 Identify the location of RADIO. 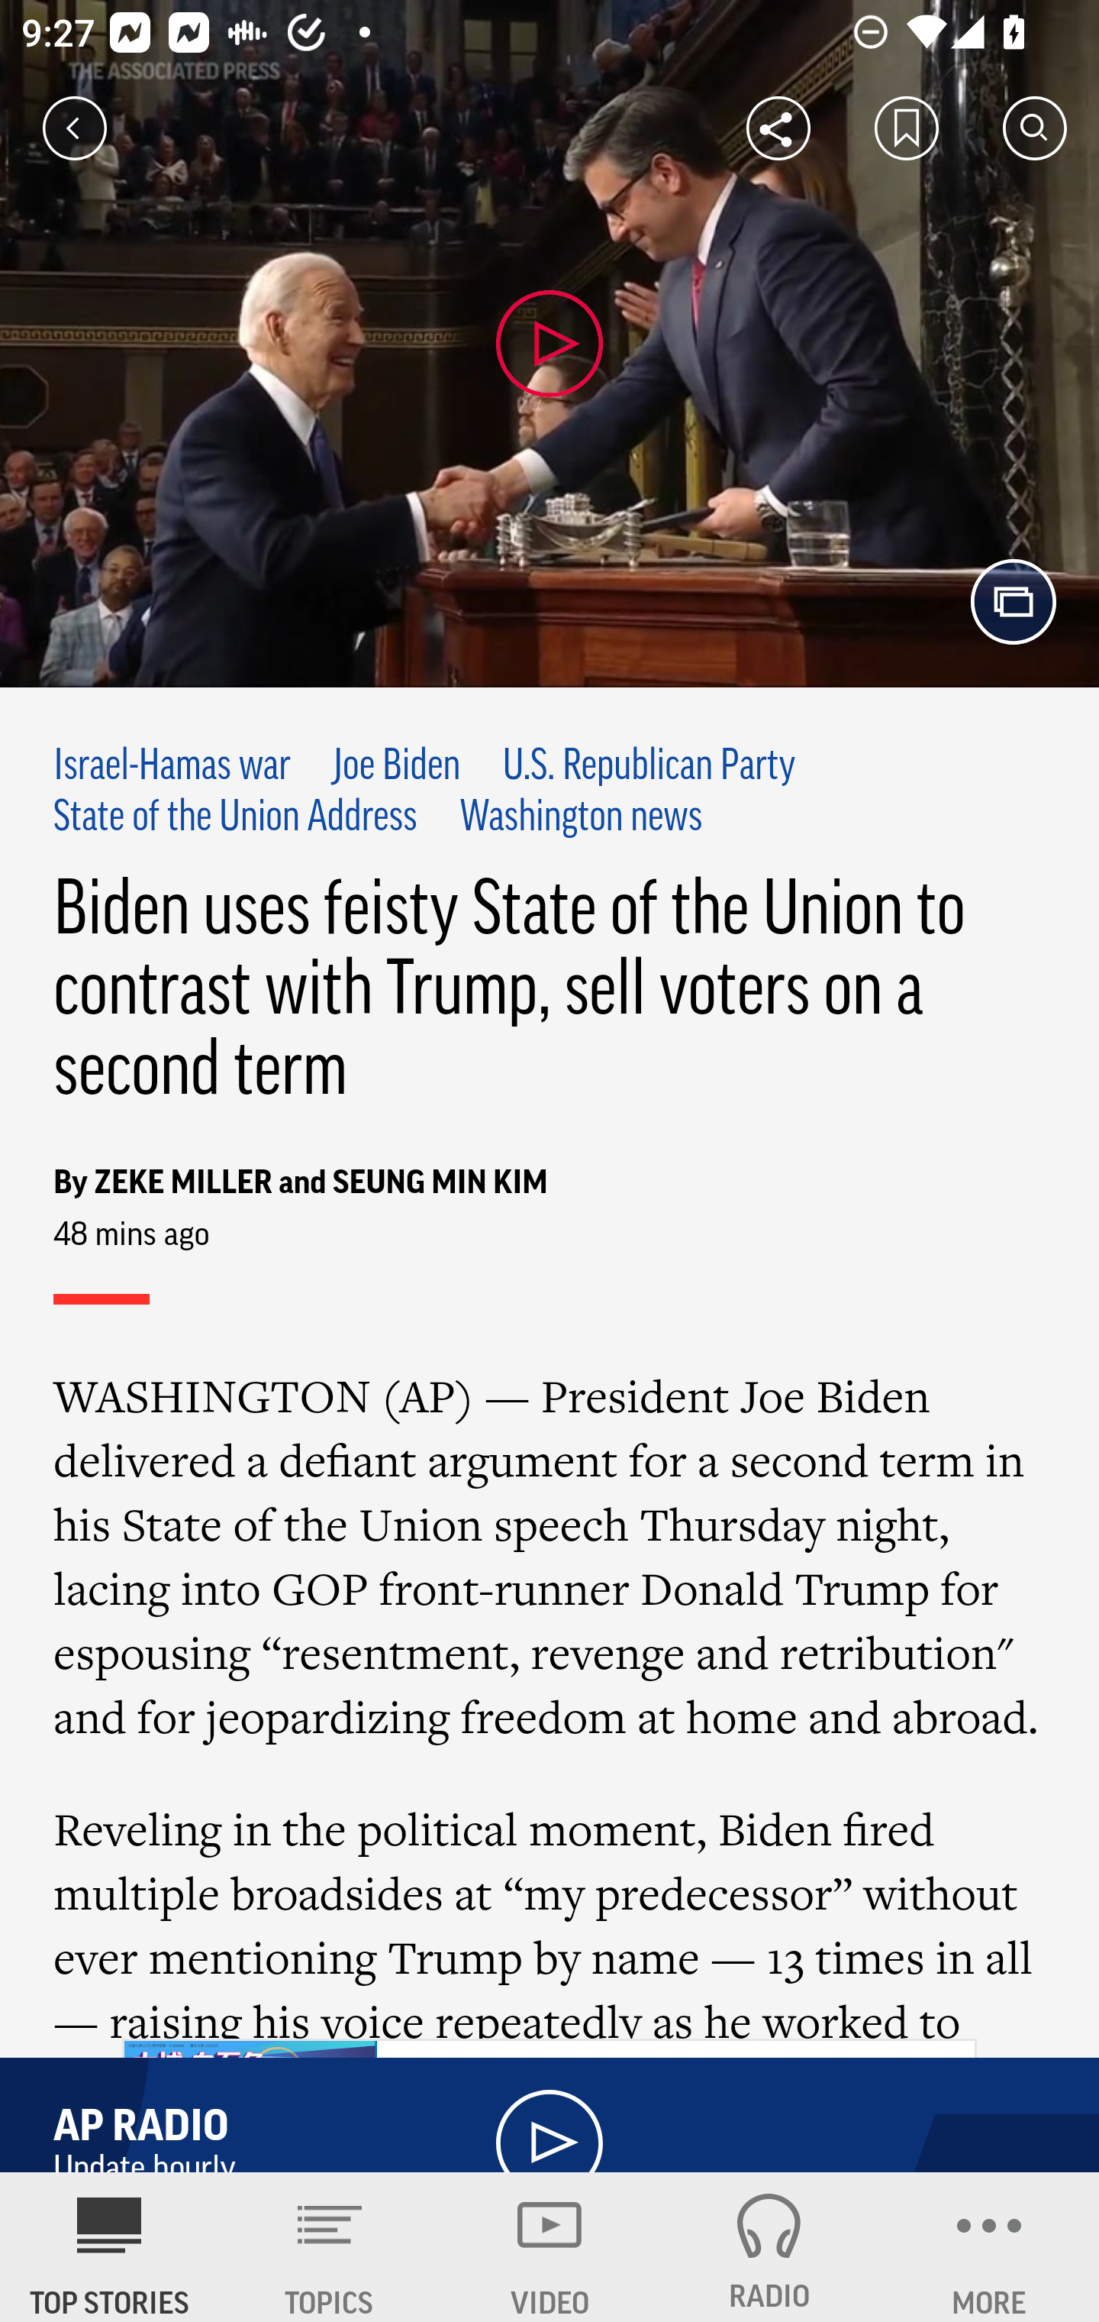
(769, 2247).